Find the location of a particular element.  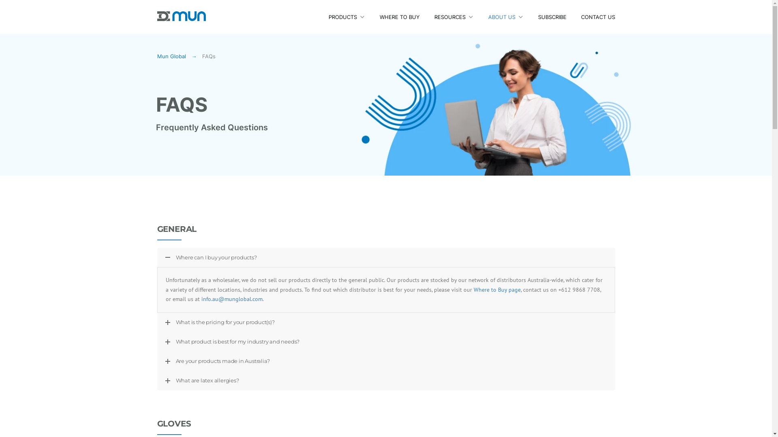

Where can I buy your products? is located at coordinates (386, 257).